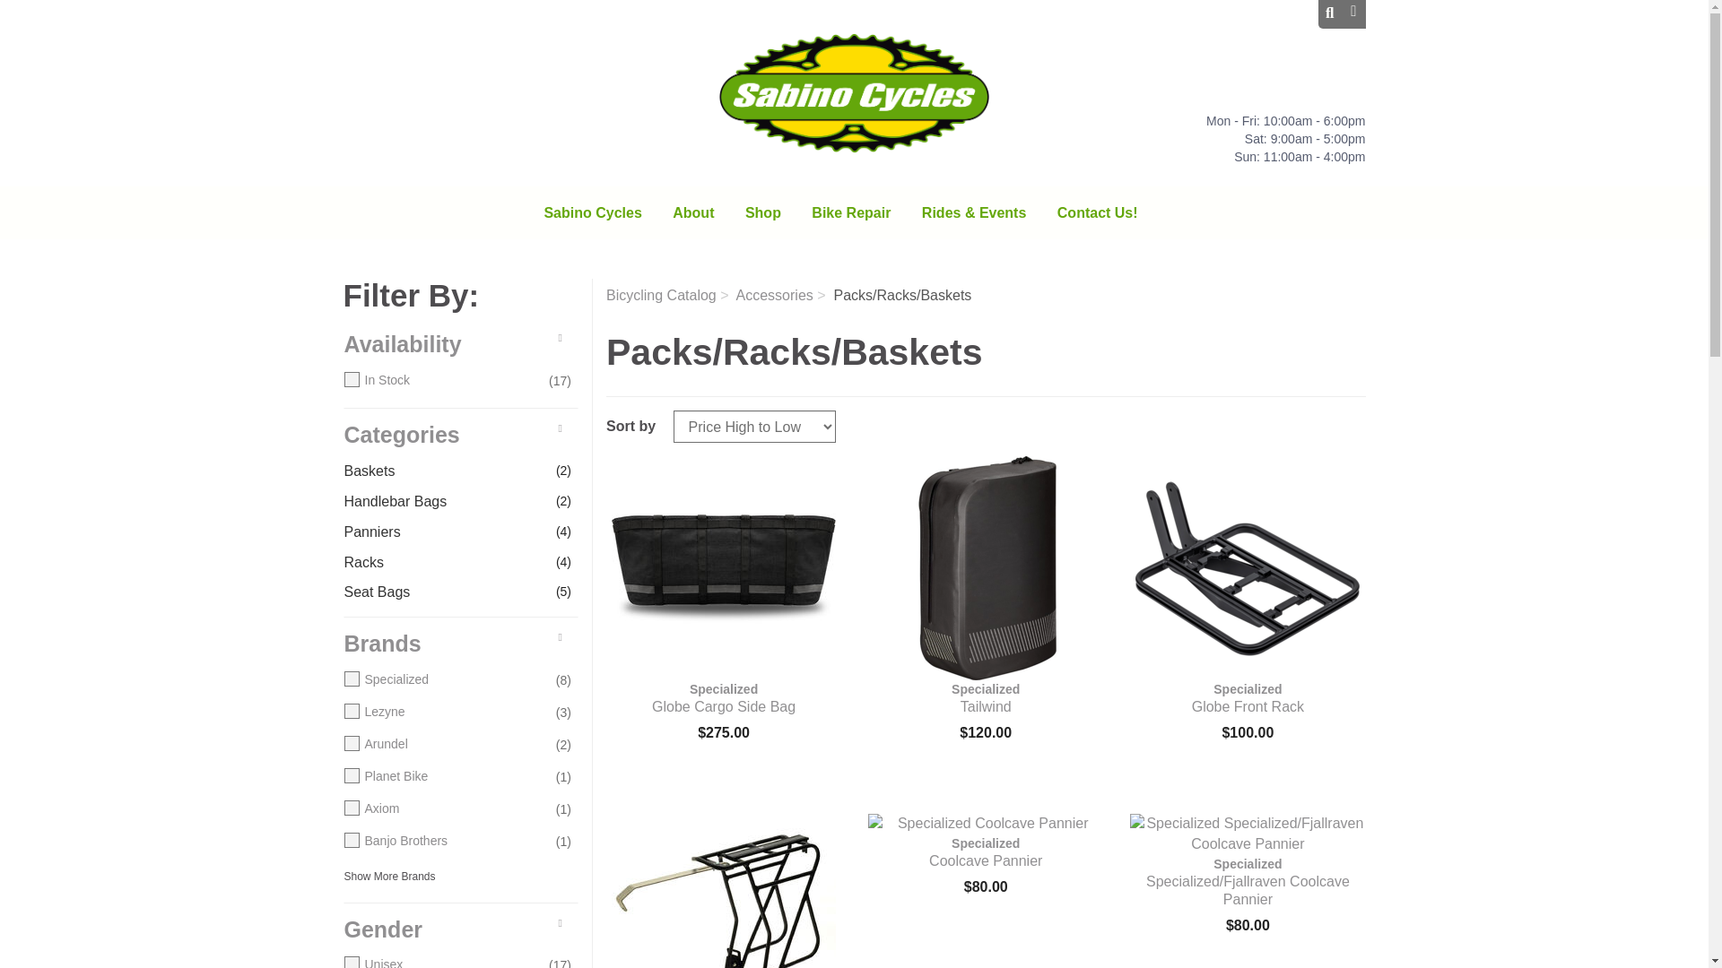  What do you see at coordinates (723, 568) in the screenshot?
I see `Specialized Globe Cargo Side Bag` at bounding box center [723, 568].